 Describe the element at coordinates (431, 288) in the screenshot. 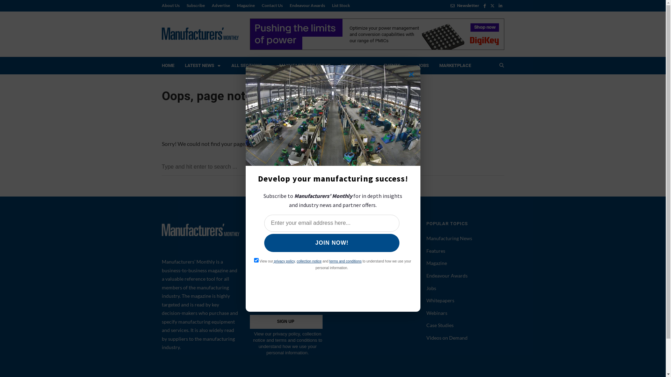

I see `Jobs` at that location.